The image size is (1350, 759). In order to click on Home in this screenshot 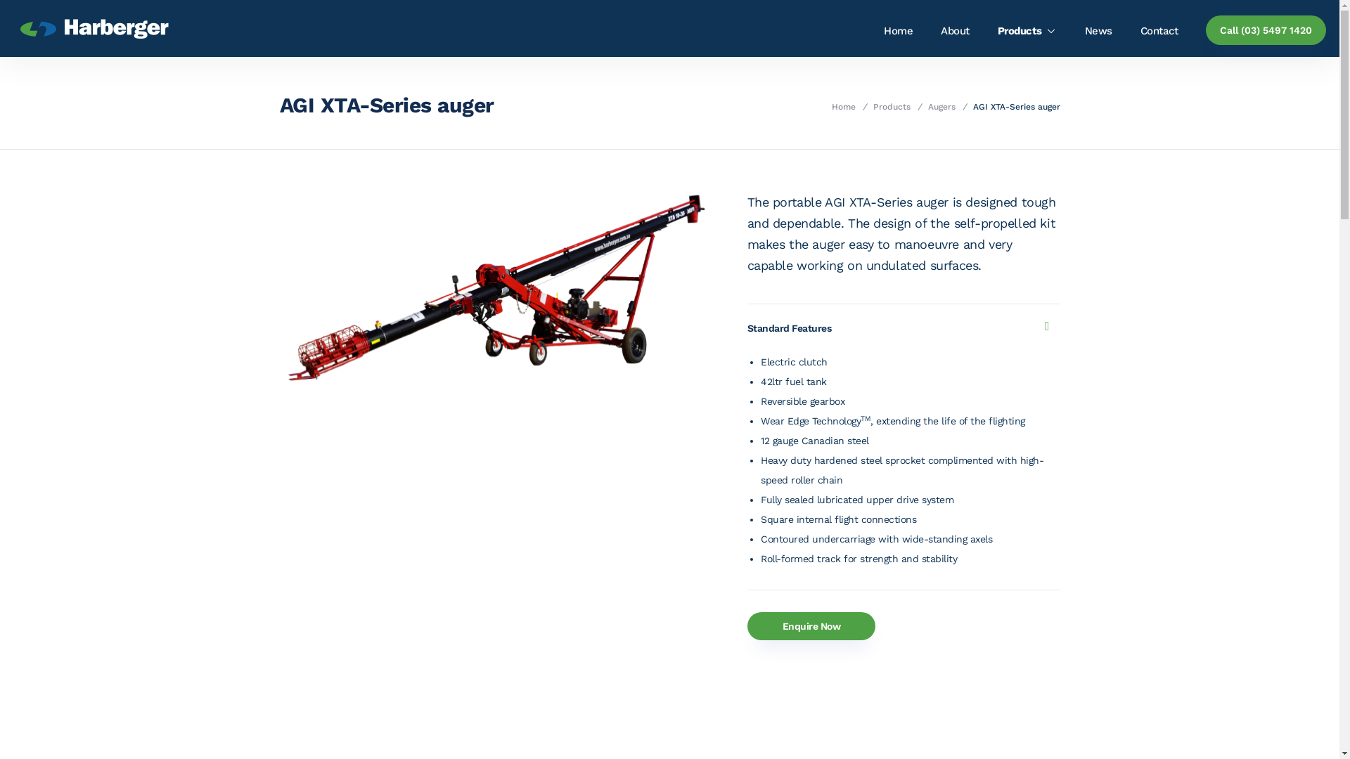, I will do `click(899, 30)`.